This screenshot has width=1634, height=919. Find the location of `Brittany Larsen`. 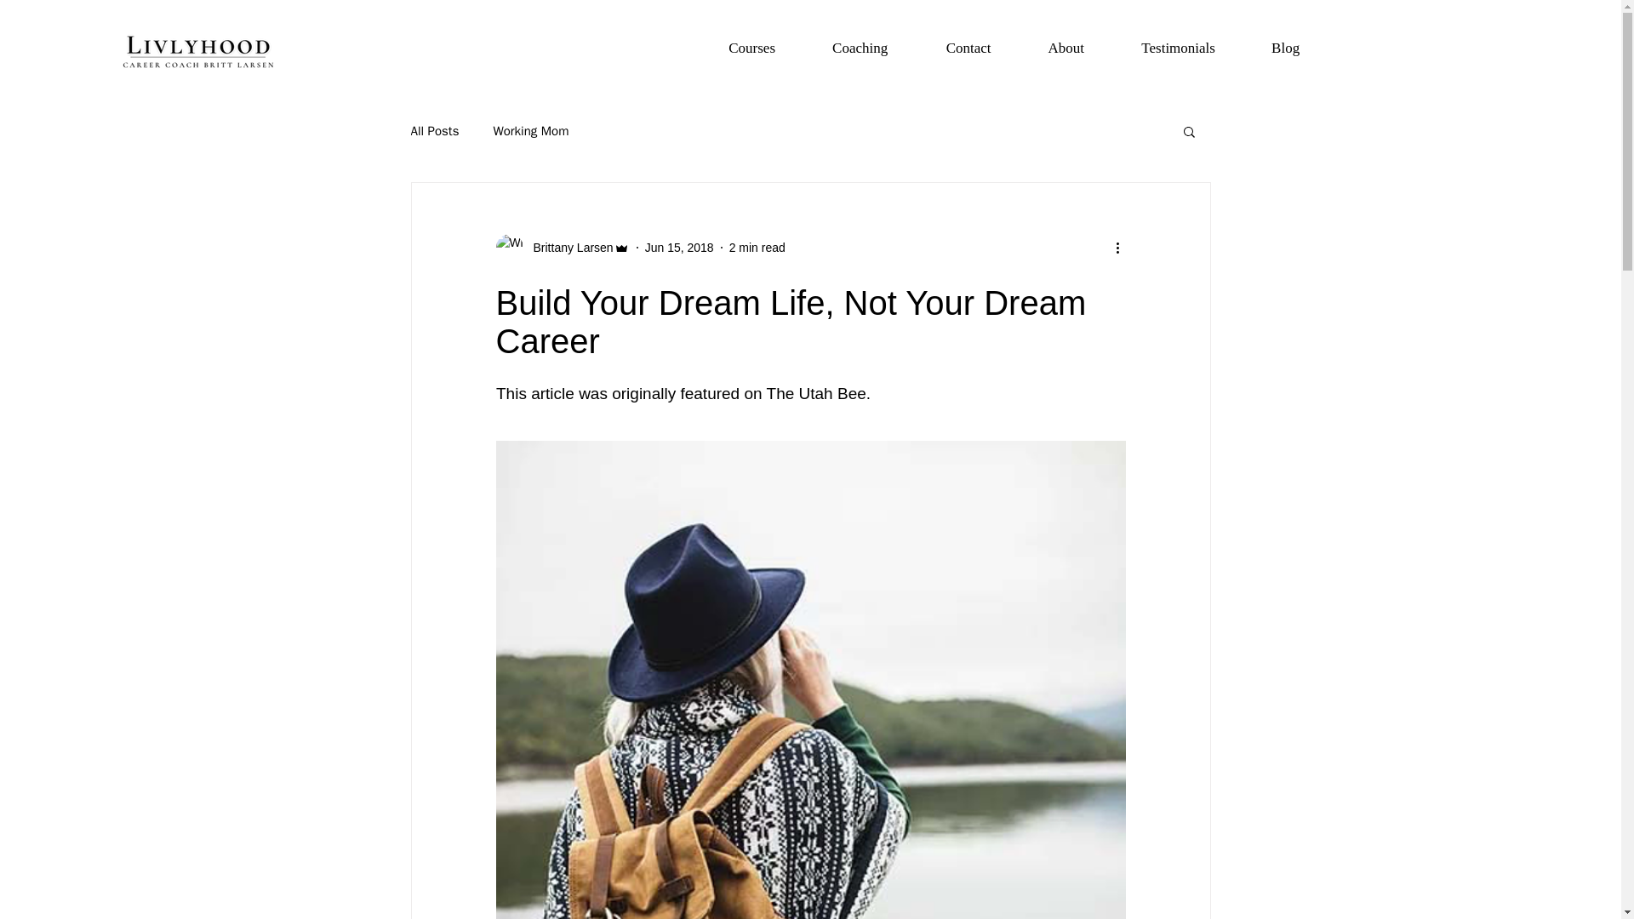

Brittany Larsen is located at coordinates (568, 247).